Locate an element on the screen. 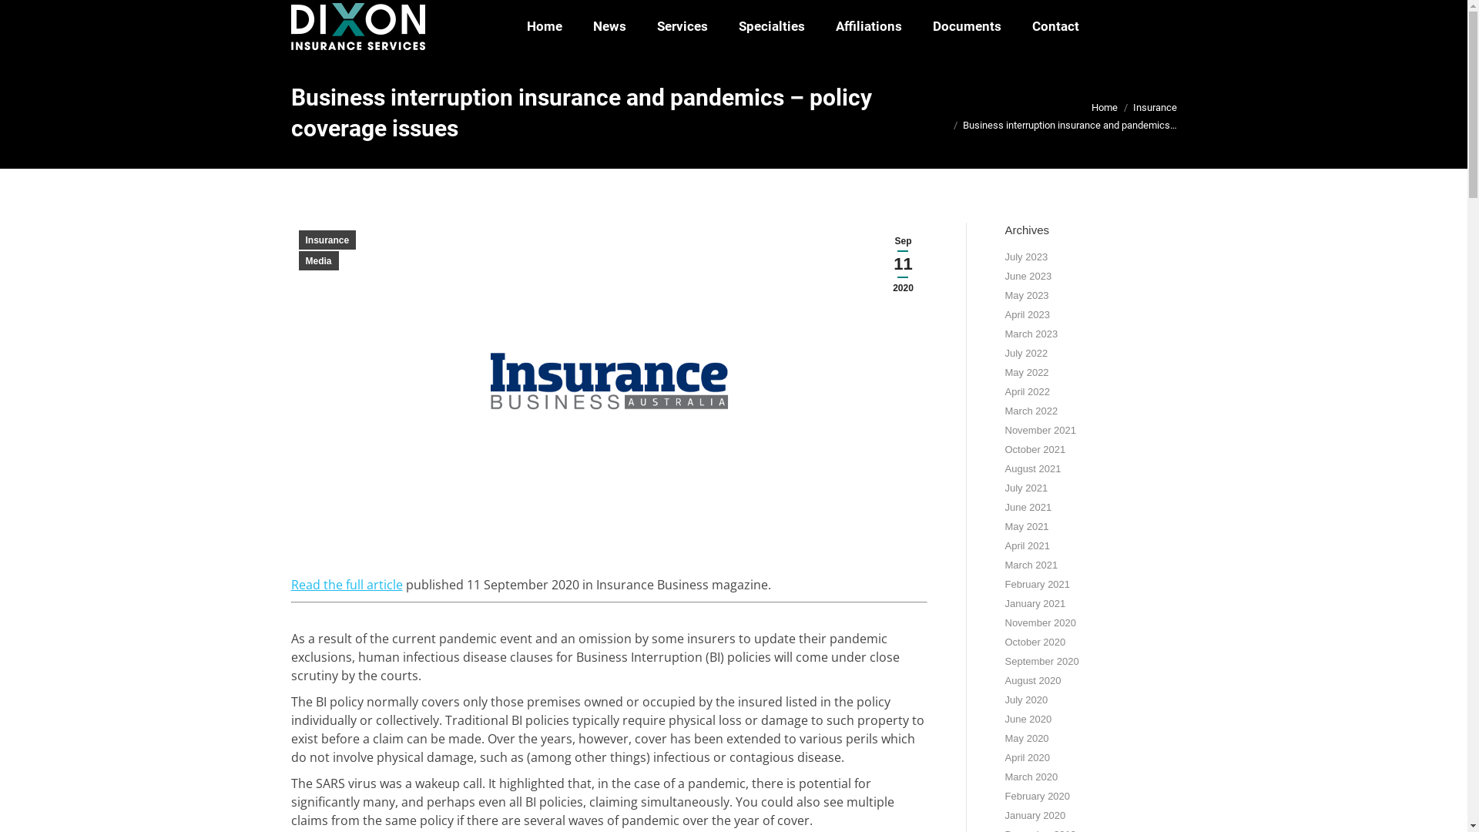 This screenshot has width=1479, height=832. January 2021 is located at coordinates (1035, 604).